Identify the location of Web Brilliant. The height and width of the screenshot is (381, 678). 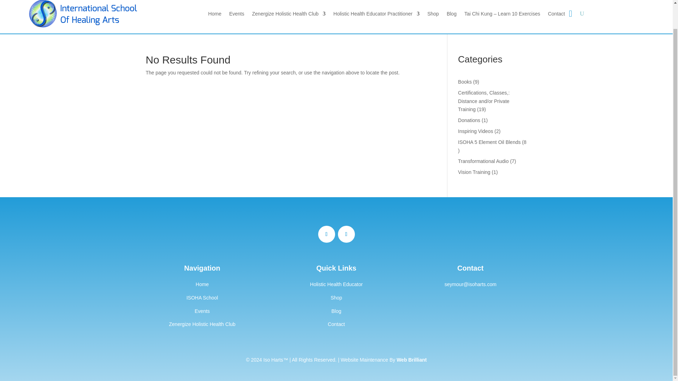
(411, 360).